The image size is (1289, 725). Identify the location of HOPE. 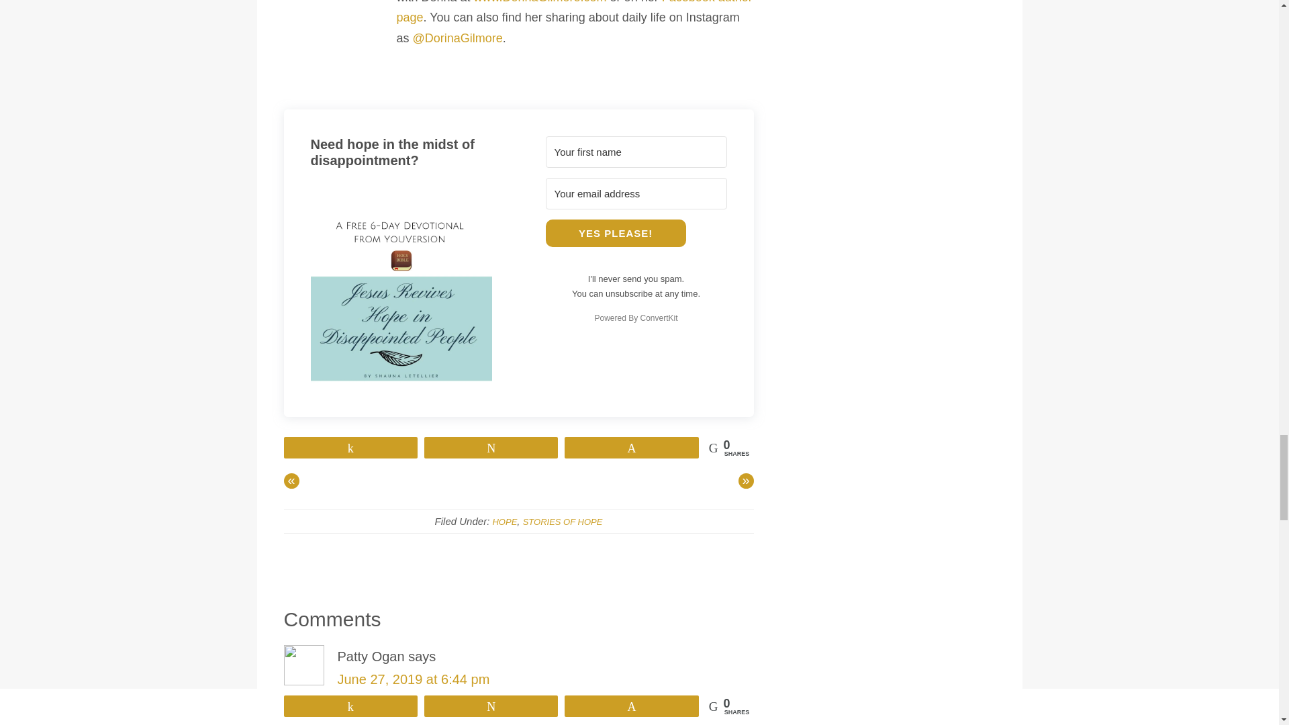
(504, 522).